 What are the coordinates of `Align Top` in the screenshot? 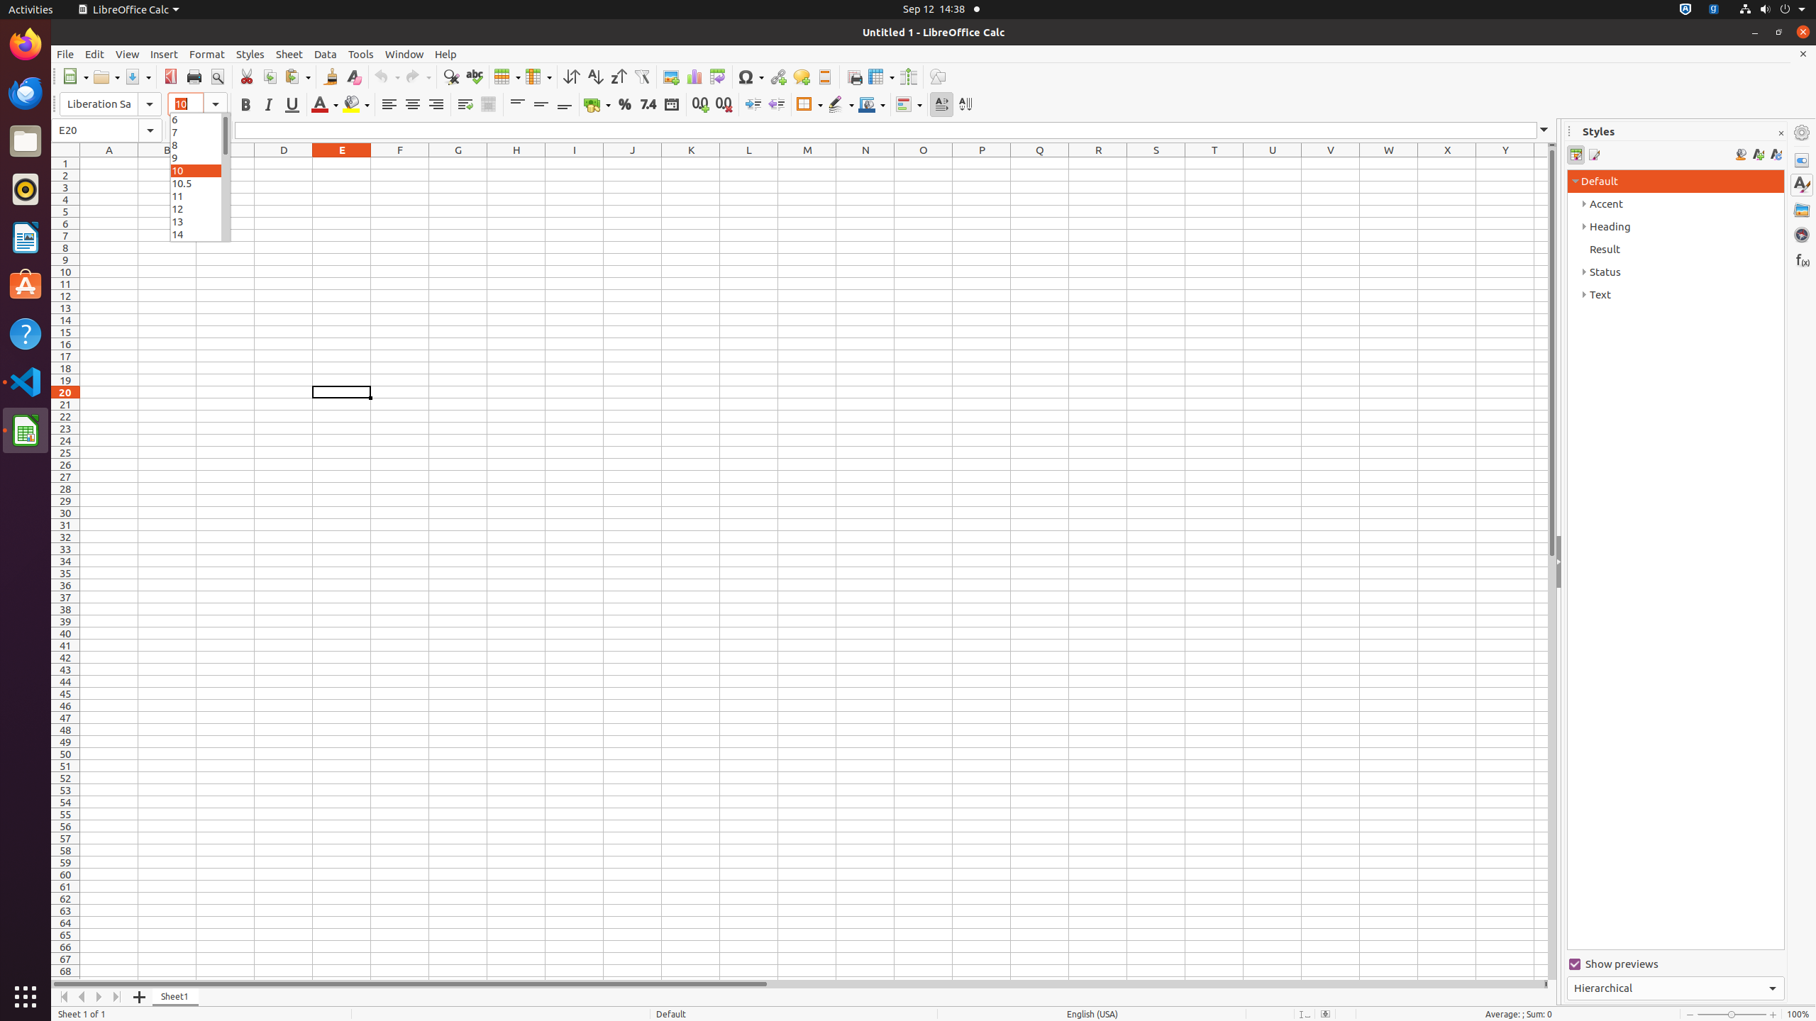 It's located at (518, 105).